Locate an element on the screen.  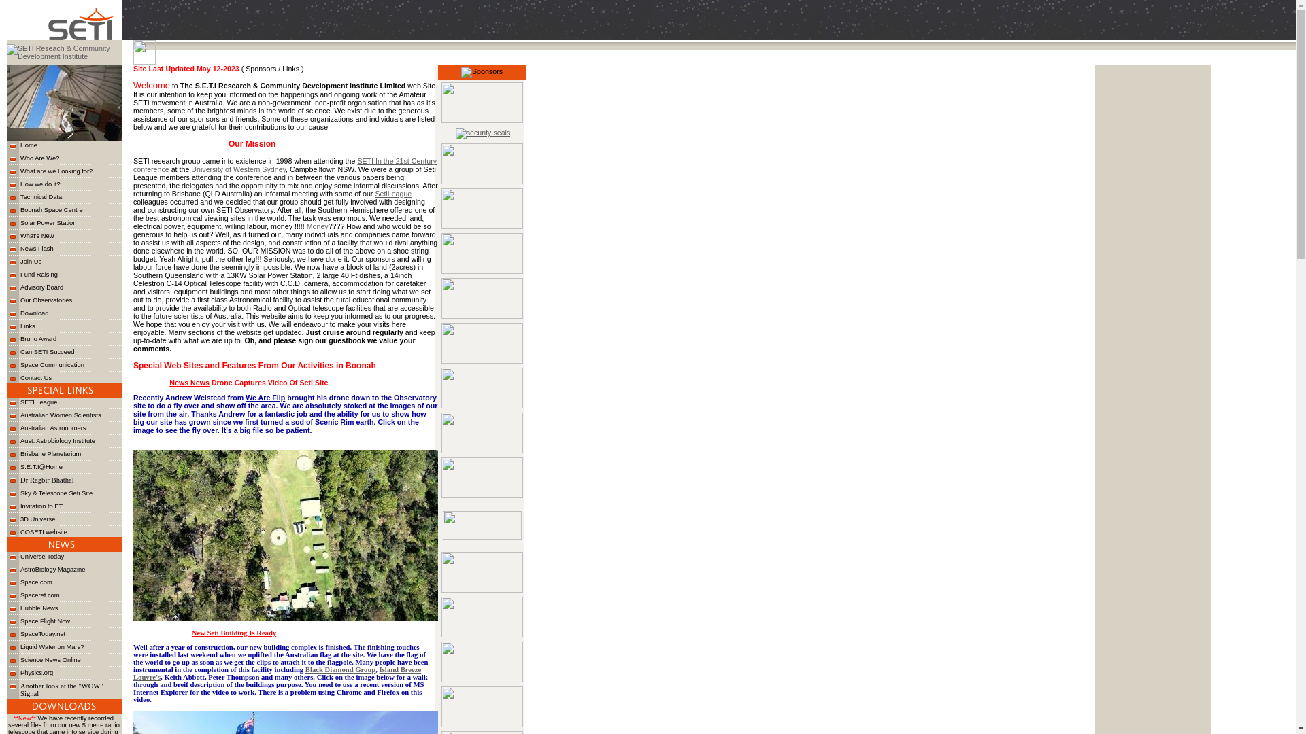
Another look at the "WOW" Signal is located at coordinates (62, 689).